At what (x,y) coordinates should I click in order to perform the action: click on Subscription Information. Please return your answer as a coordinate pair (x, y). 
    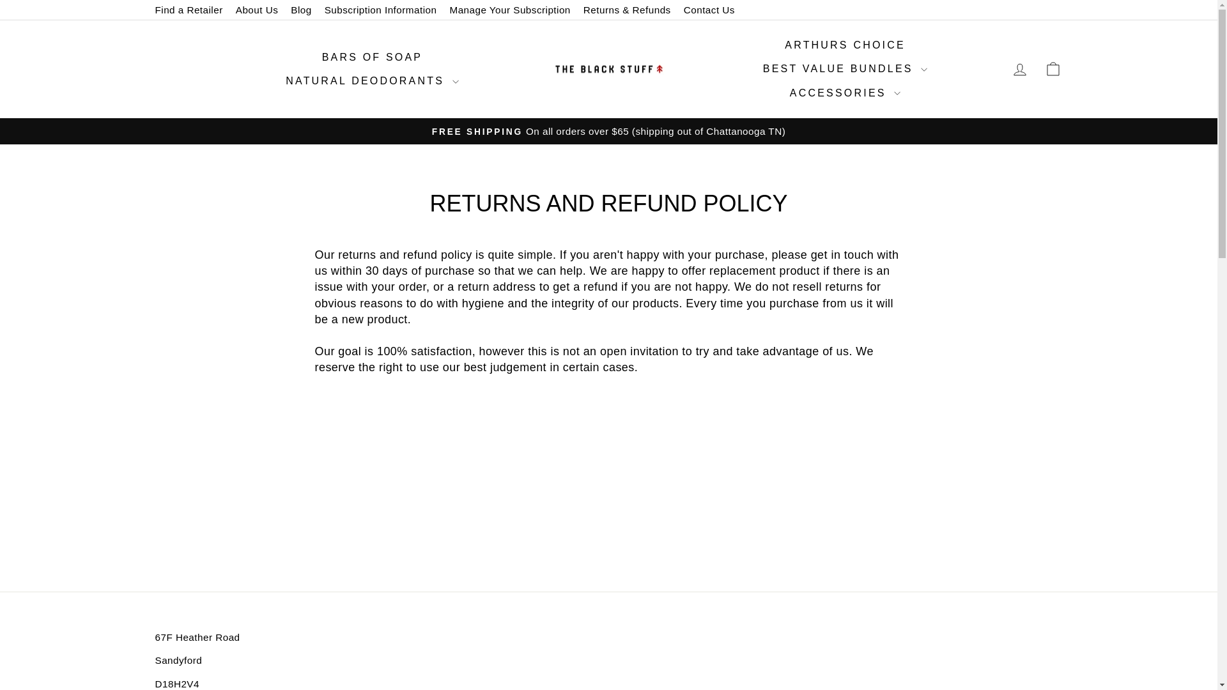
    Looking at the image, I should click on (380, 10).